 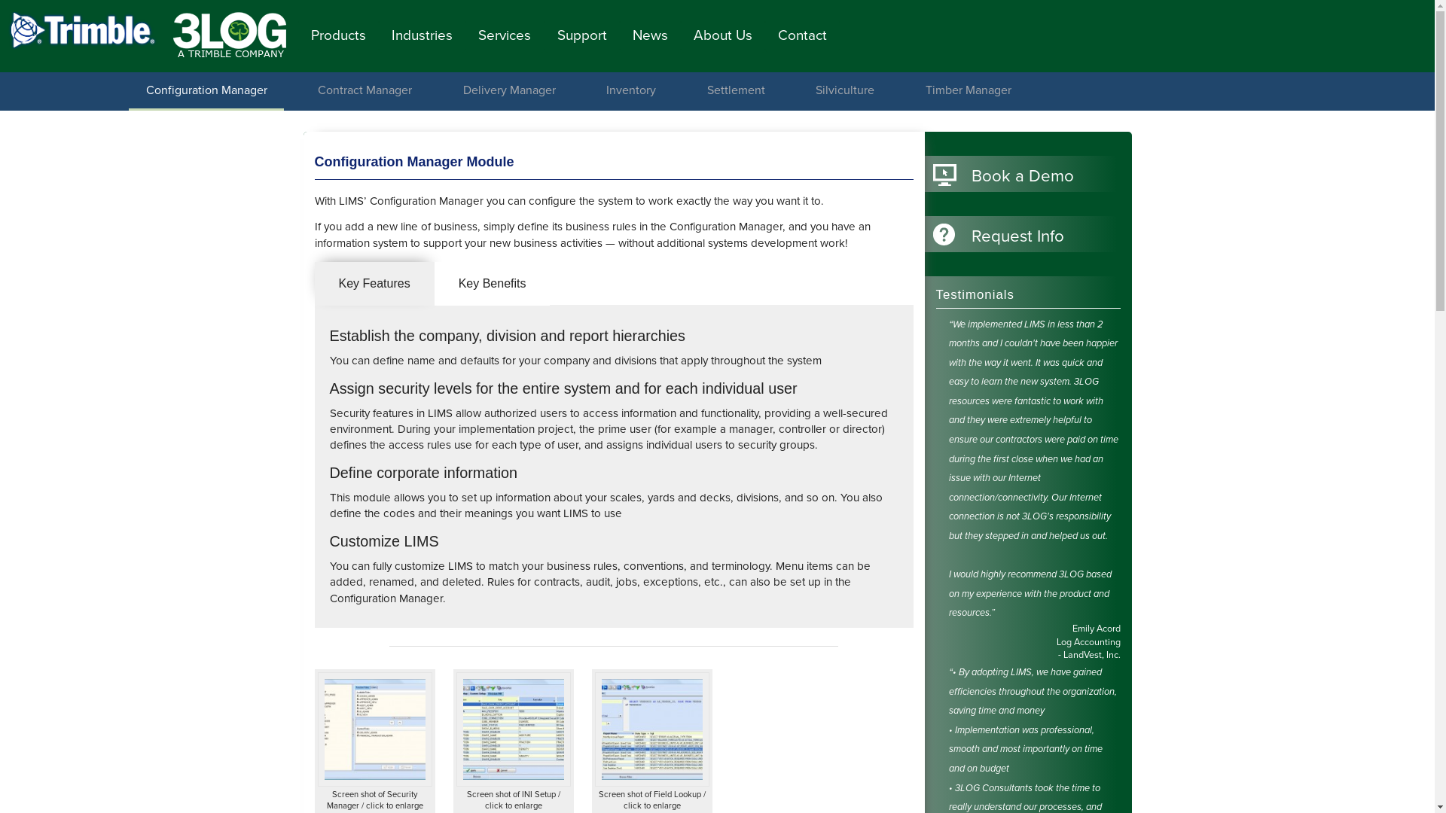 What do you see at coordinates (509, 90) in the screenshot?
I see `Delivery Manager` at bounding box center [509, 90].